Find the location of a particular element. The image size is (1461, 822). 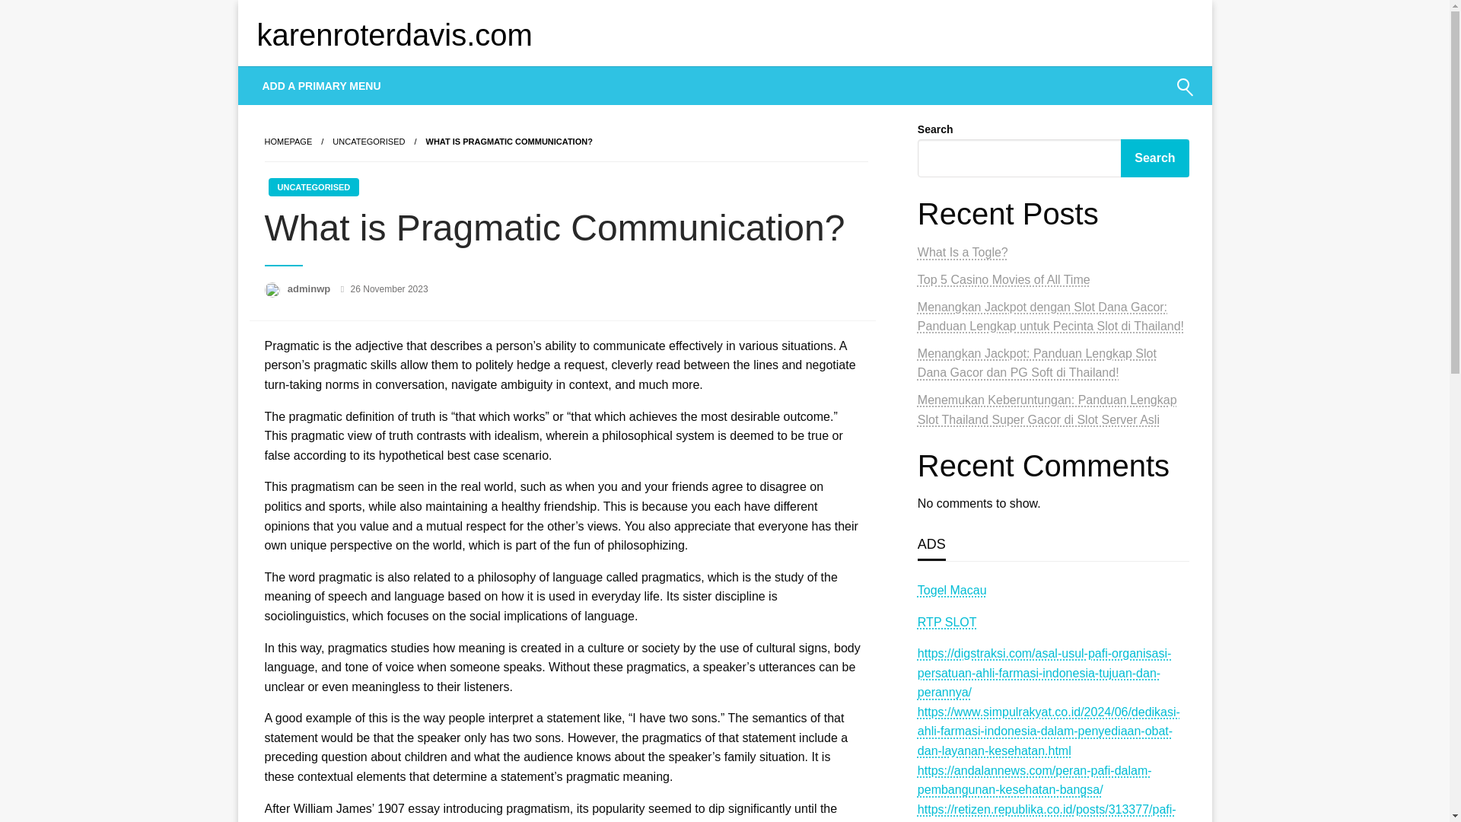

HOMEPAGE is located at coordinates (288, 142).